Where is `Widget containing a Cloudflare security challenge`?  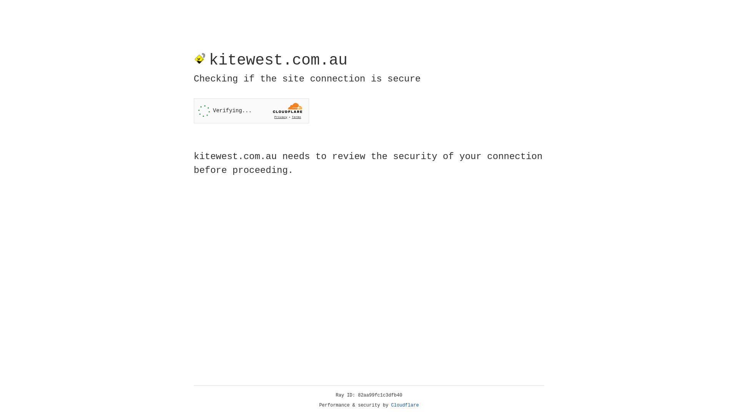
Widget containing a Cloudflare security challenge is located at coordinates (251, 111).